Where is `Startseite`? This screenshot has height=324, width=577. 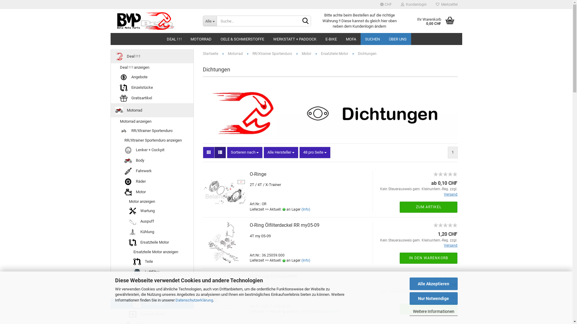
Startseite is located at coordinates (210, 54).